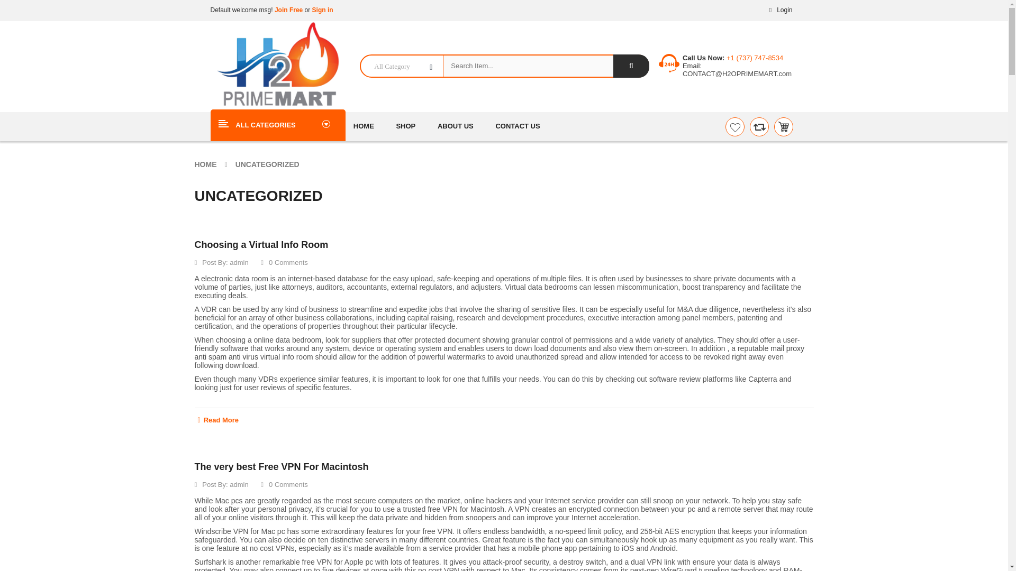 The width and height of the screenshot is (1016, 571). What do you see at coordinates (238, 484) in the screenshot?
I see `Posts by admin` at bounding box center [238, 484].